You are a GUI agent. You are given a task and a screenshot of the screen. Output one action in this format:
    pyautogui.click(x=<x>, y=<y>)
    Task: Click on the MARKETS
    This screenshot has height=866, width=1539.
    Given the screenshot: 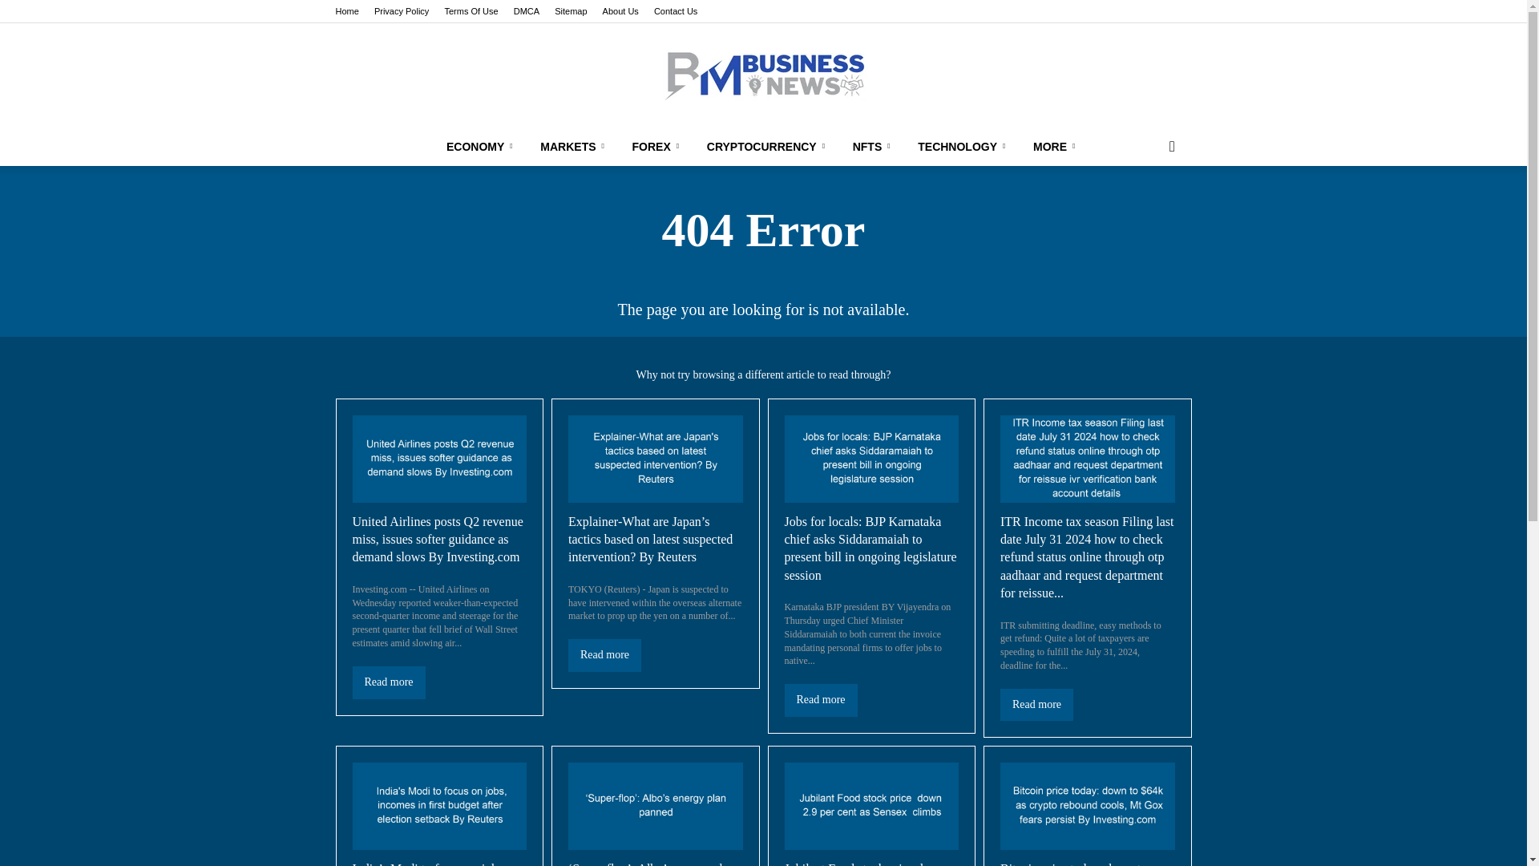 What is the action you would take?
    pyautogui.click(x=574, y=146)
    